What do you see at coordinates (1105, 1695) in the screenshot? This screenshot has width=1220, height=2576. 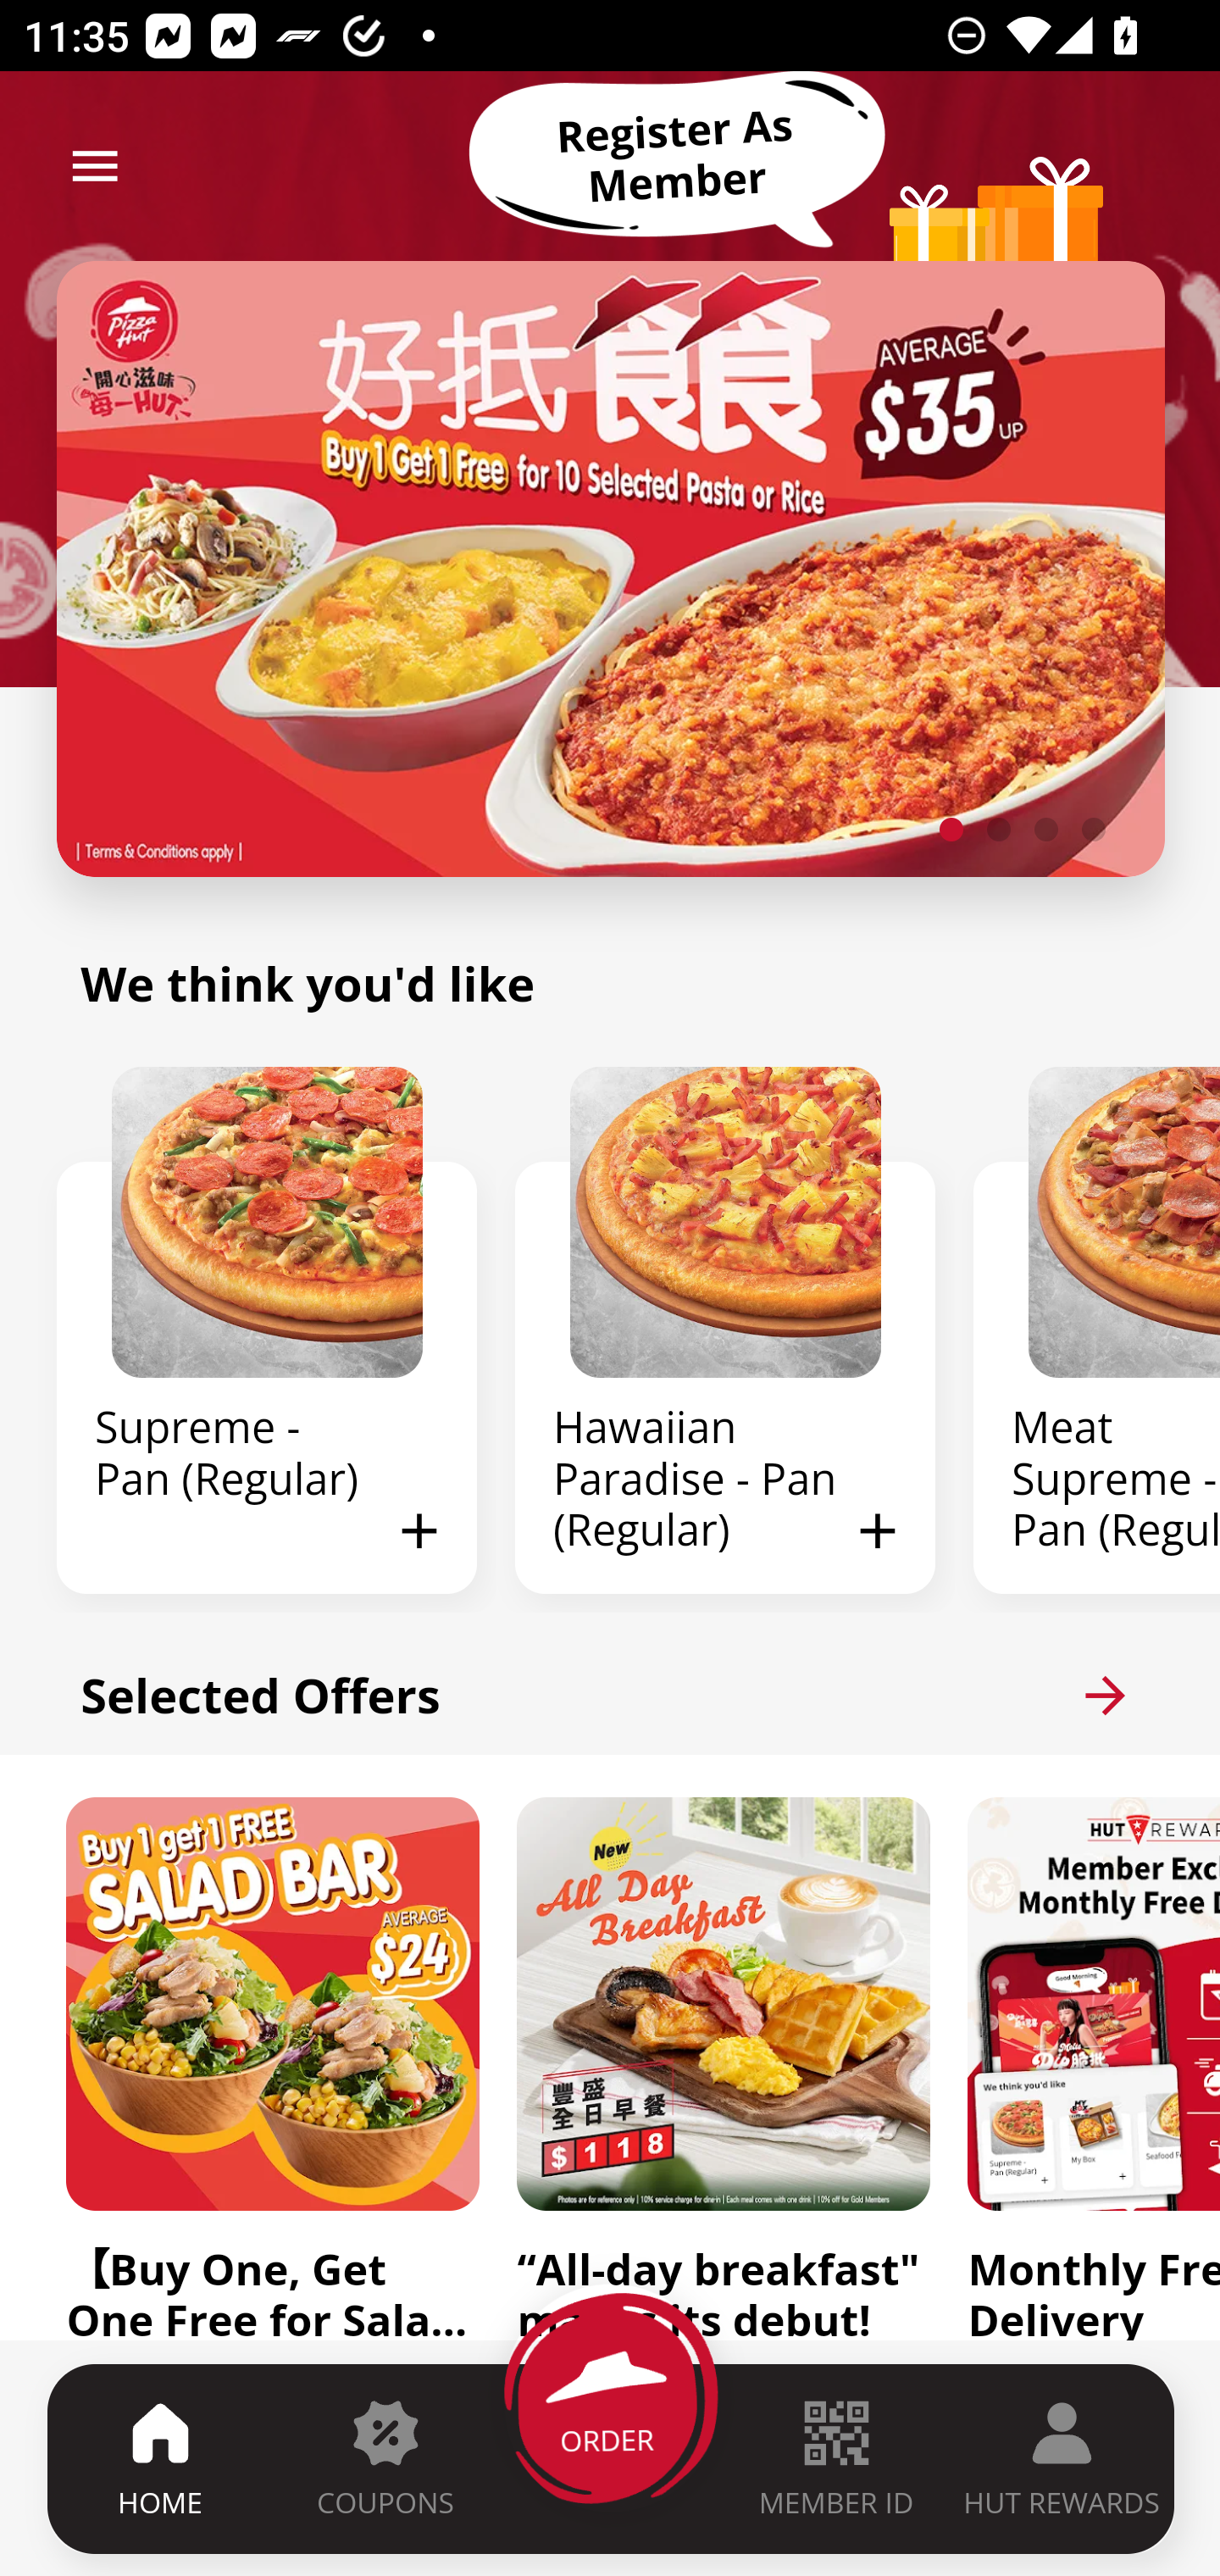 I see `arrow_forward` at bounding box center [1105, 1695].